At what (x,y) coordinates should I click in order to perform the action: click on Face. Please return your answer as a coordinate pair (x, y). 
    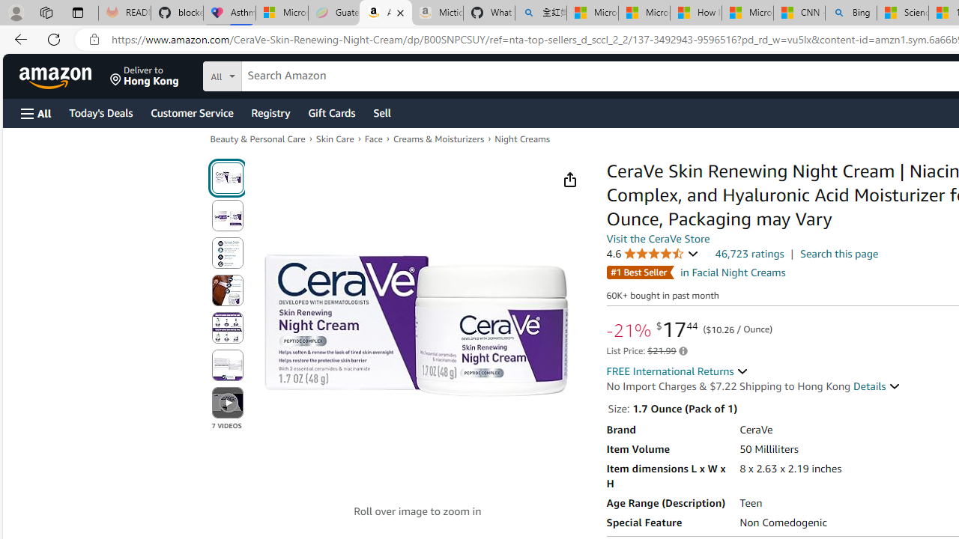
    Looking at the image, I should click on (373, 139).